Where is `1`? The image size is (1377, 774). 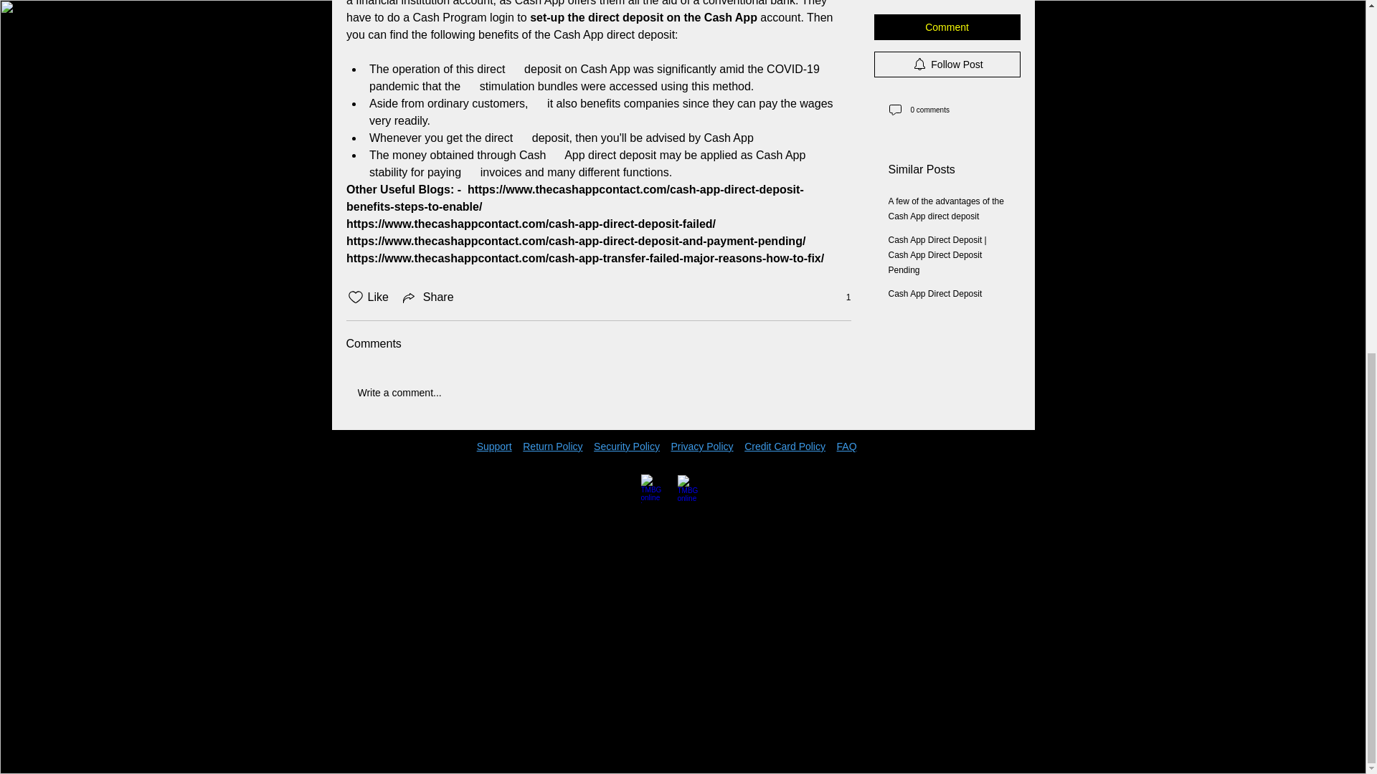 1 is located at coordinates (841, 297).